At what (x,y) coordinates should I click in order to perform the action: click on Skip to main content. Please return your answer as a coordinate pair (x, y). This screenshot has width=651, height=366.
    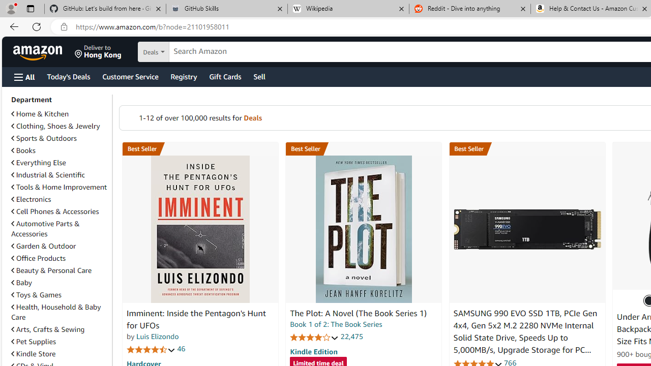
    Looking at the image, I should click on (44, 51).